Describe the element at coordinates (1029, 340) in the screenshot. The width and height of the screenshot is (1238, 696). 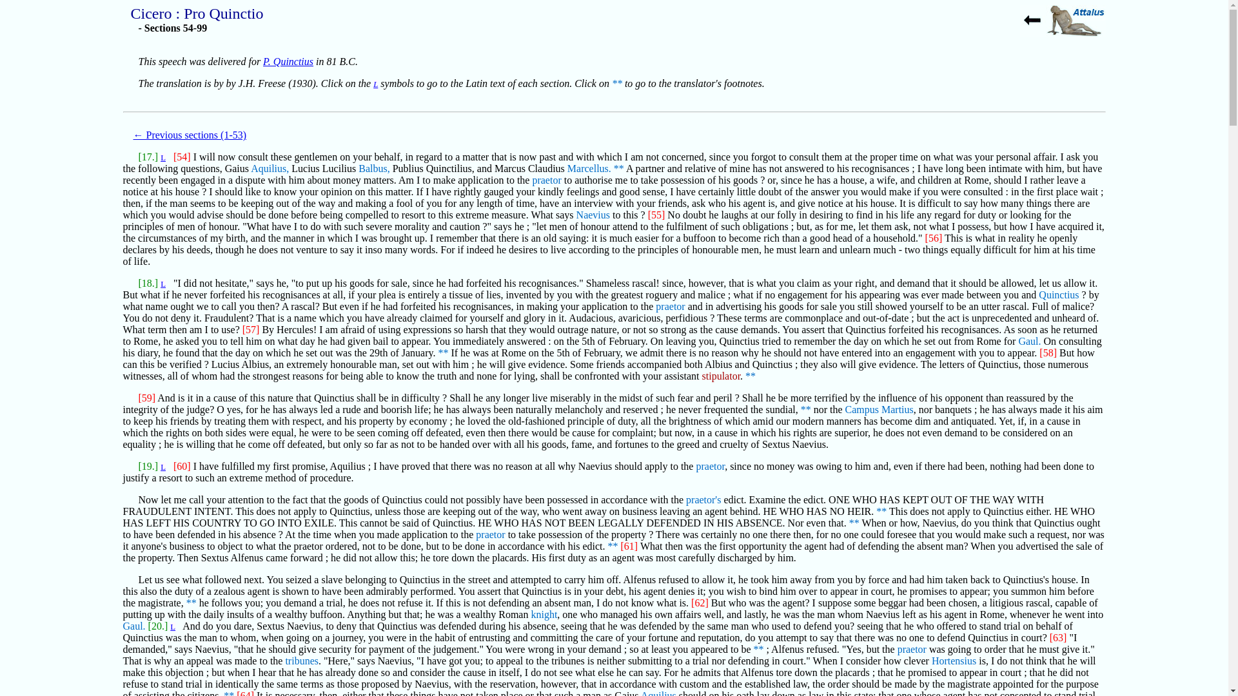
I see `Gaul.` at that location.